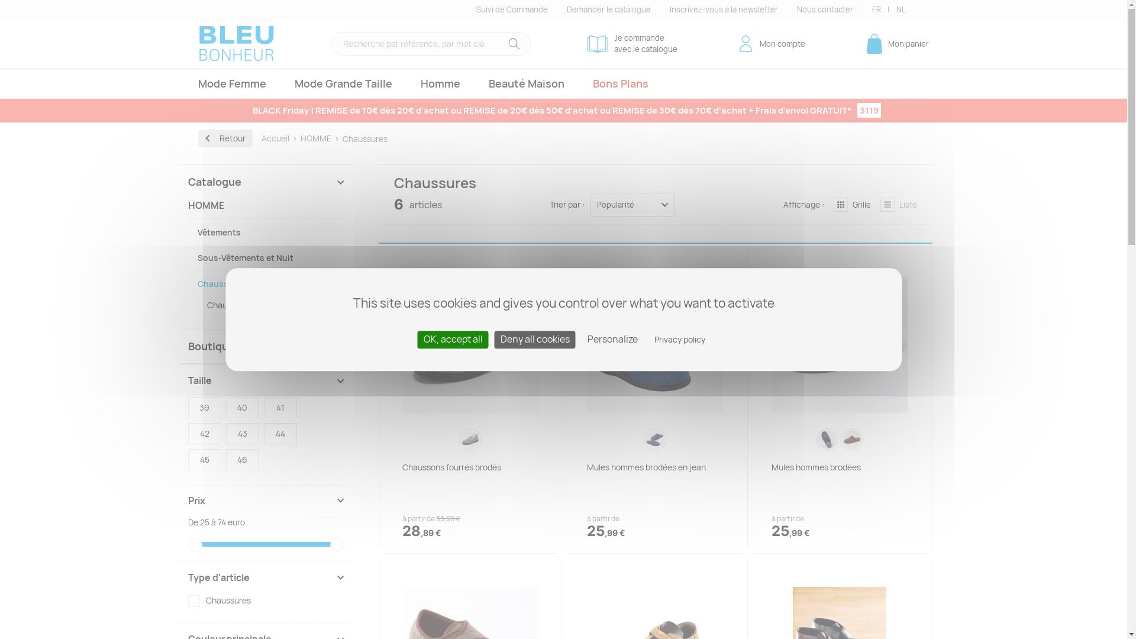 This screenshot has width=1136, height=639. I want to click on FR, so click(877, 9).